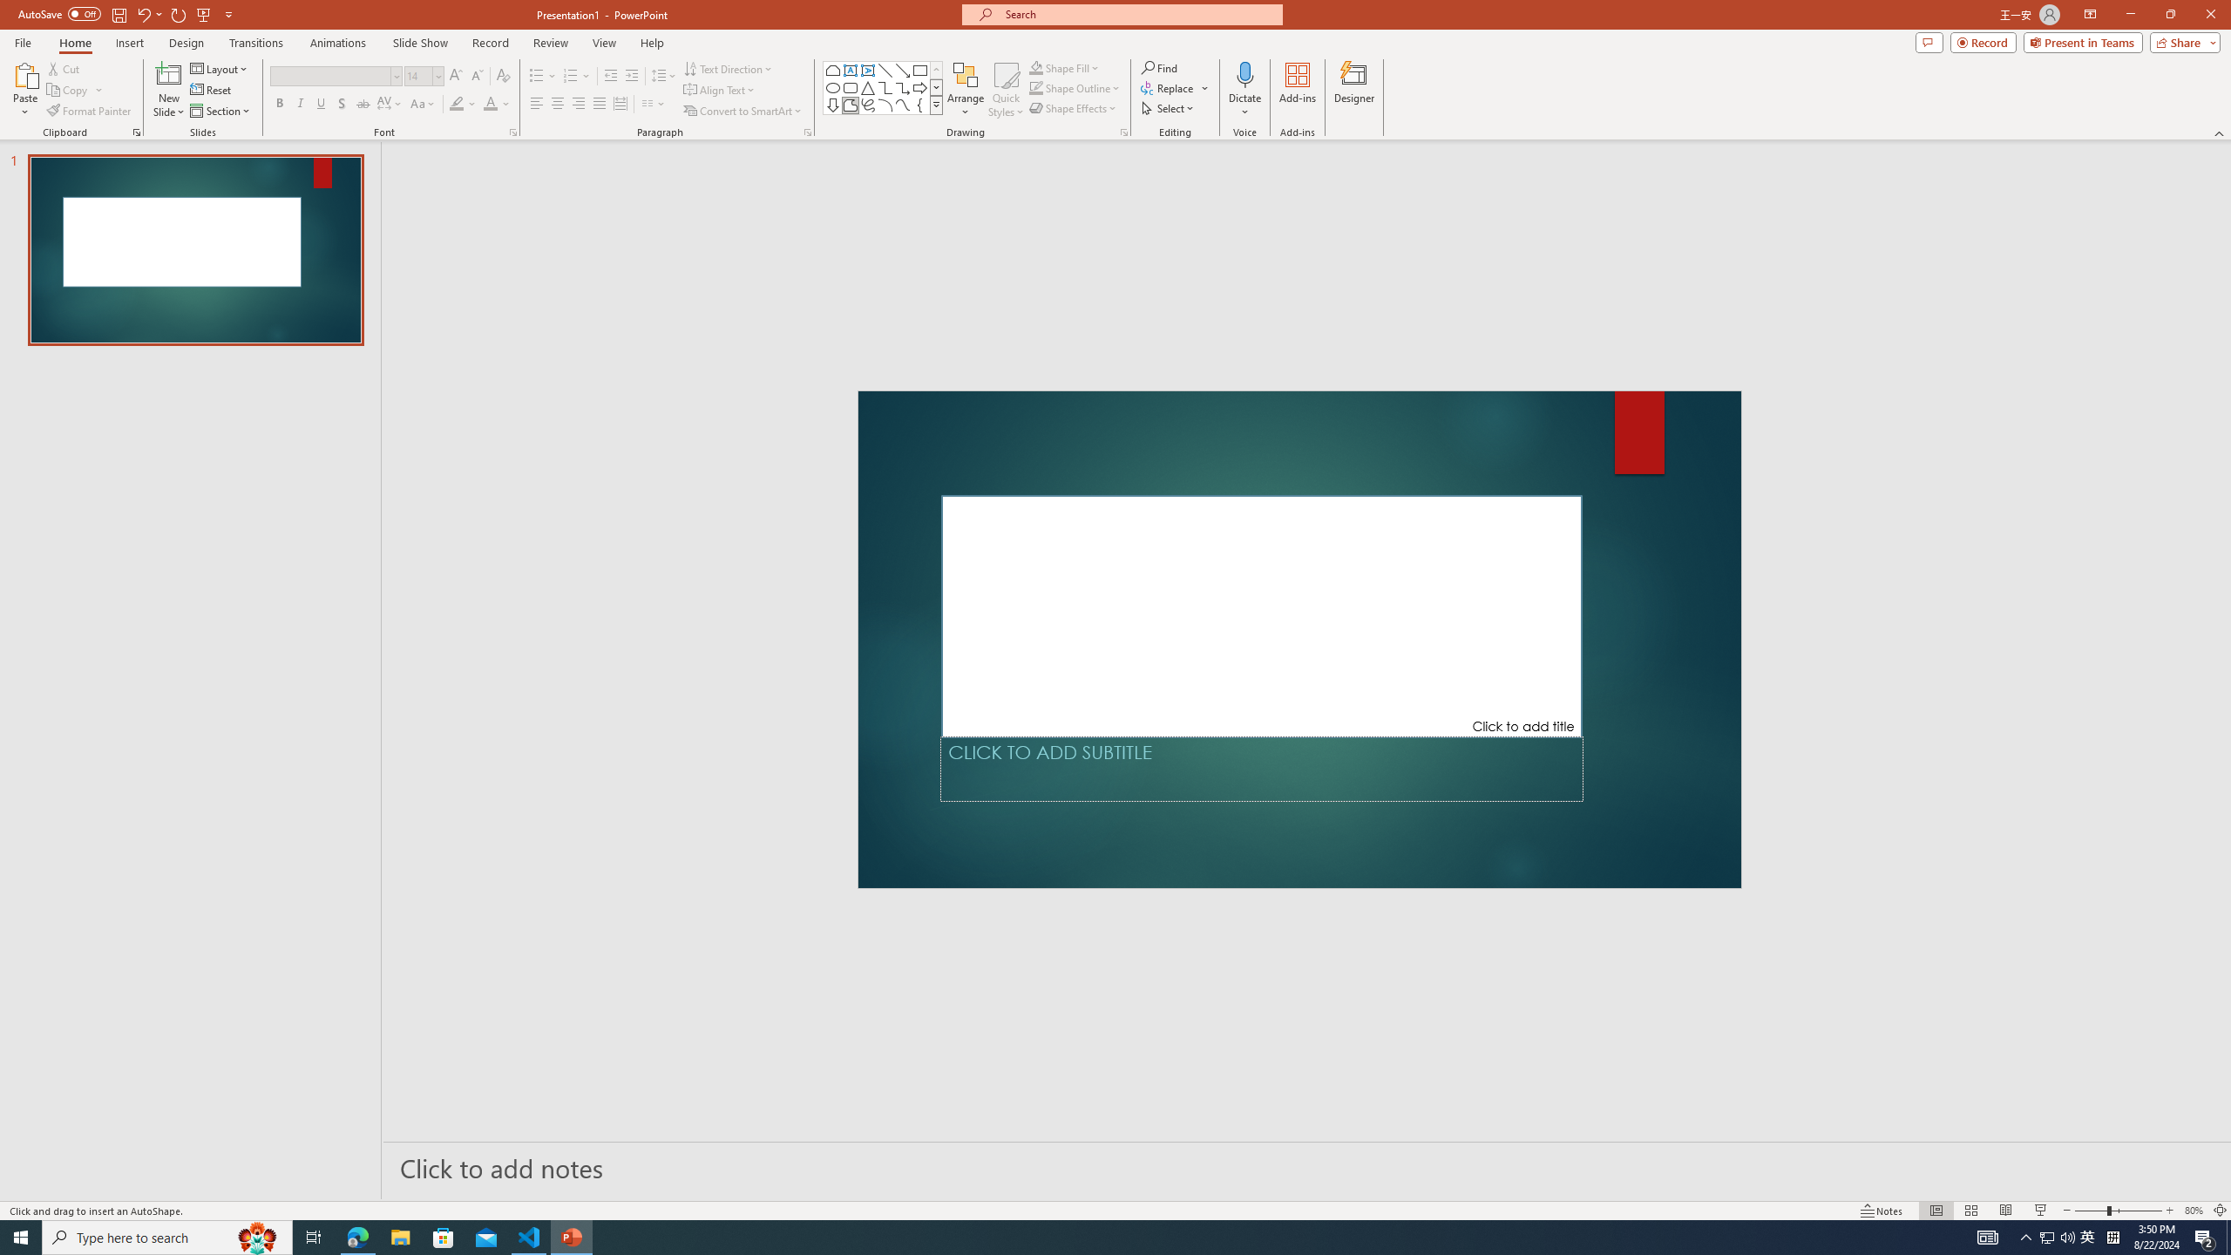 This screenshot has width=2231, height=1255. I want to click on Shape Fill, so click(1065, 68).